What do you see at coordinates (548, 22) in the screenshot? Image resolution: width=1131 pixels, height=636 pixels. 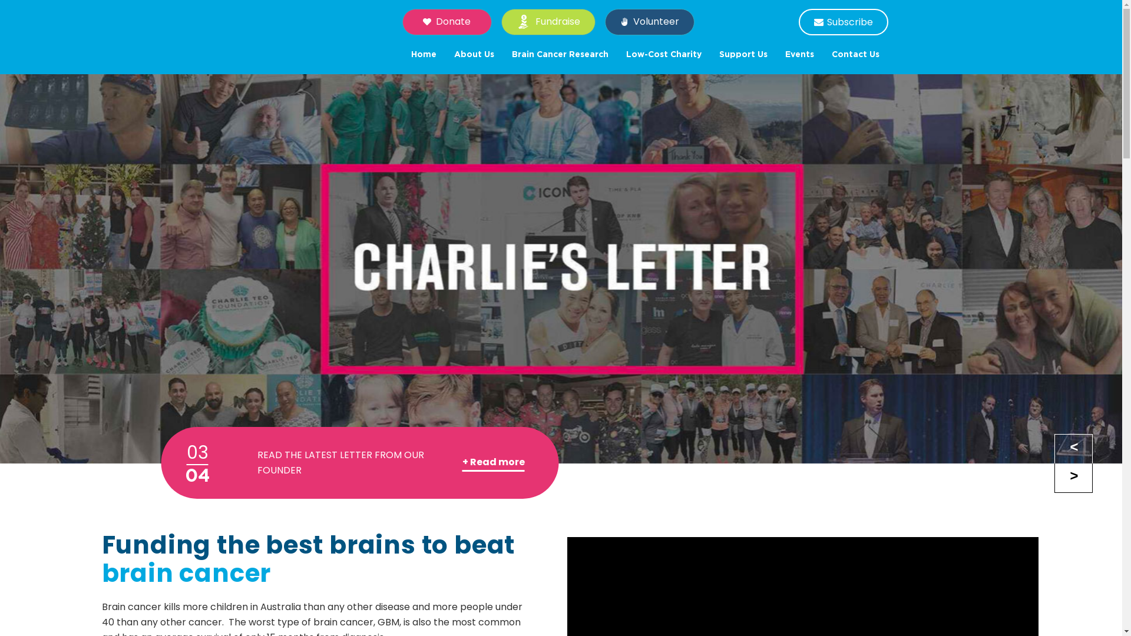 I see `Fundraise` at bounding box center [548, 22].